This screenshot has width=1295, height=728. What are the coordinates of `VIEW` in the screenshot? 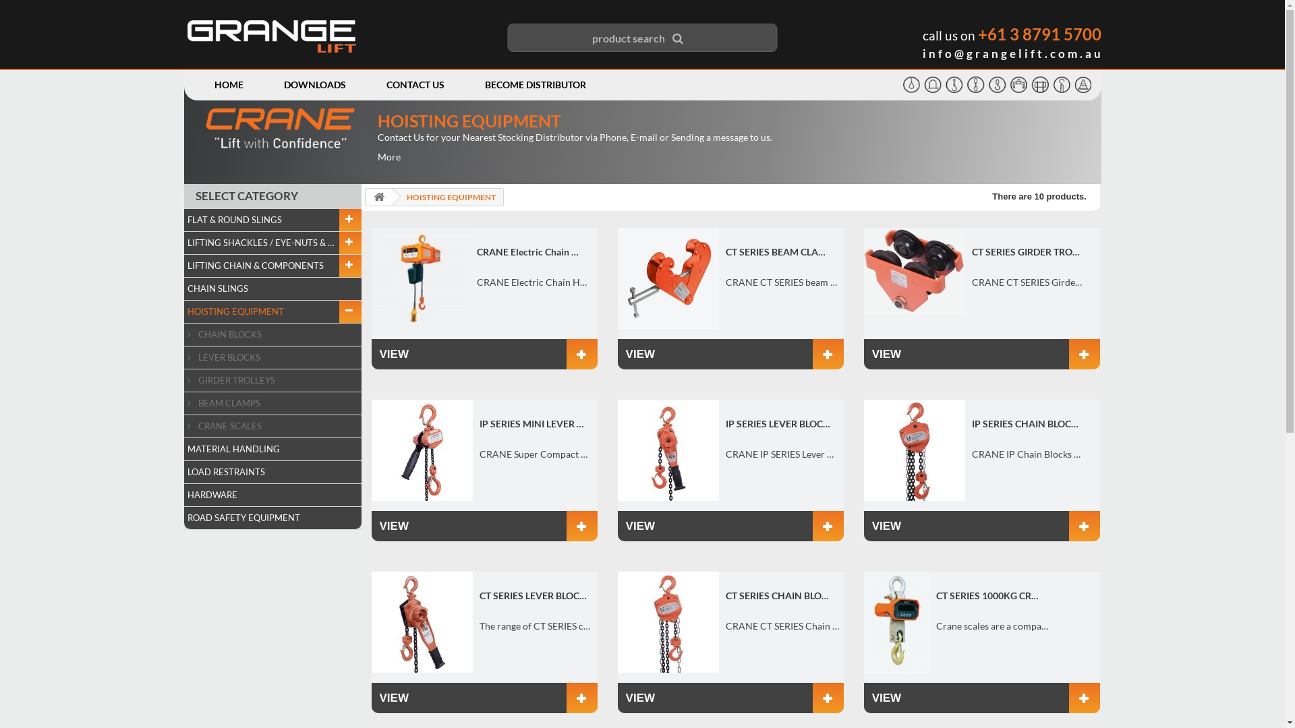 It's located at (484, 698).